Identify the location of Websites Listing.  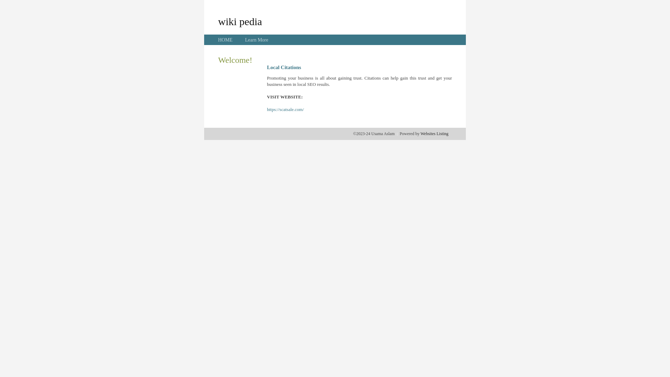
(434, 134).